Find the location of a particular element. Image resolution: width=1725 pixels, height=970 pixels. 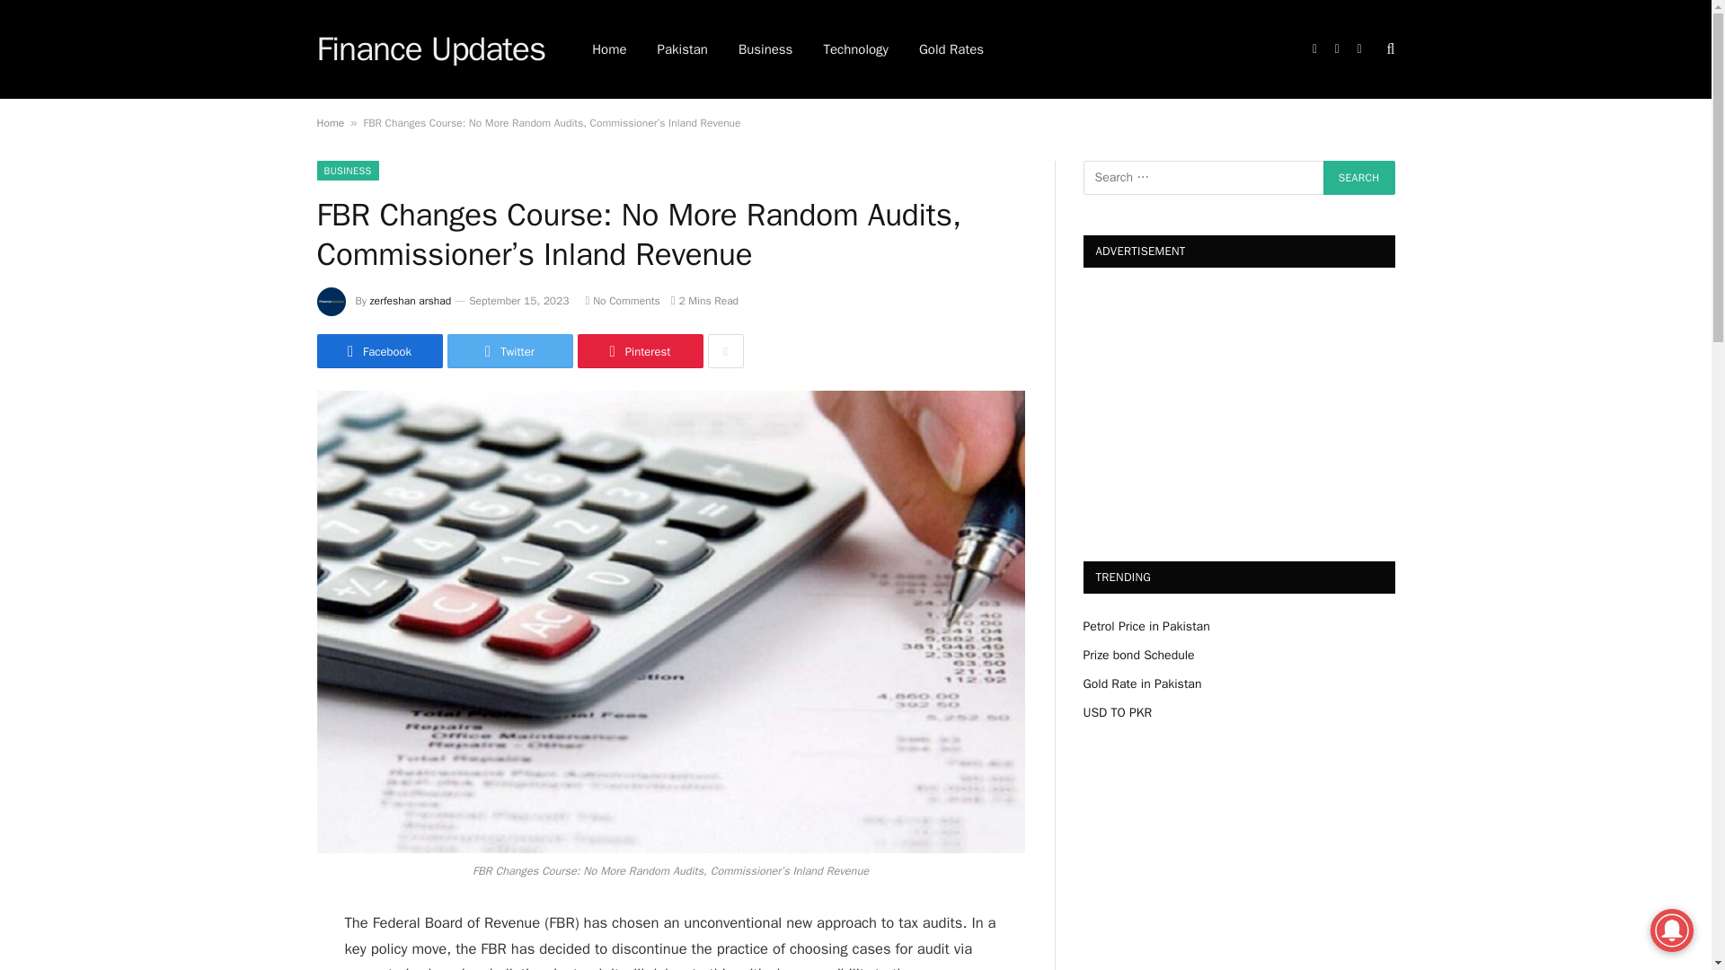

Show More Social Sharing is located at coordinates (725, 350).